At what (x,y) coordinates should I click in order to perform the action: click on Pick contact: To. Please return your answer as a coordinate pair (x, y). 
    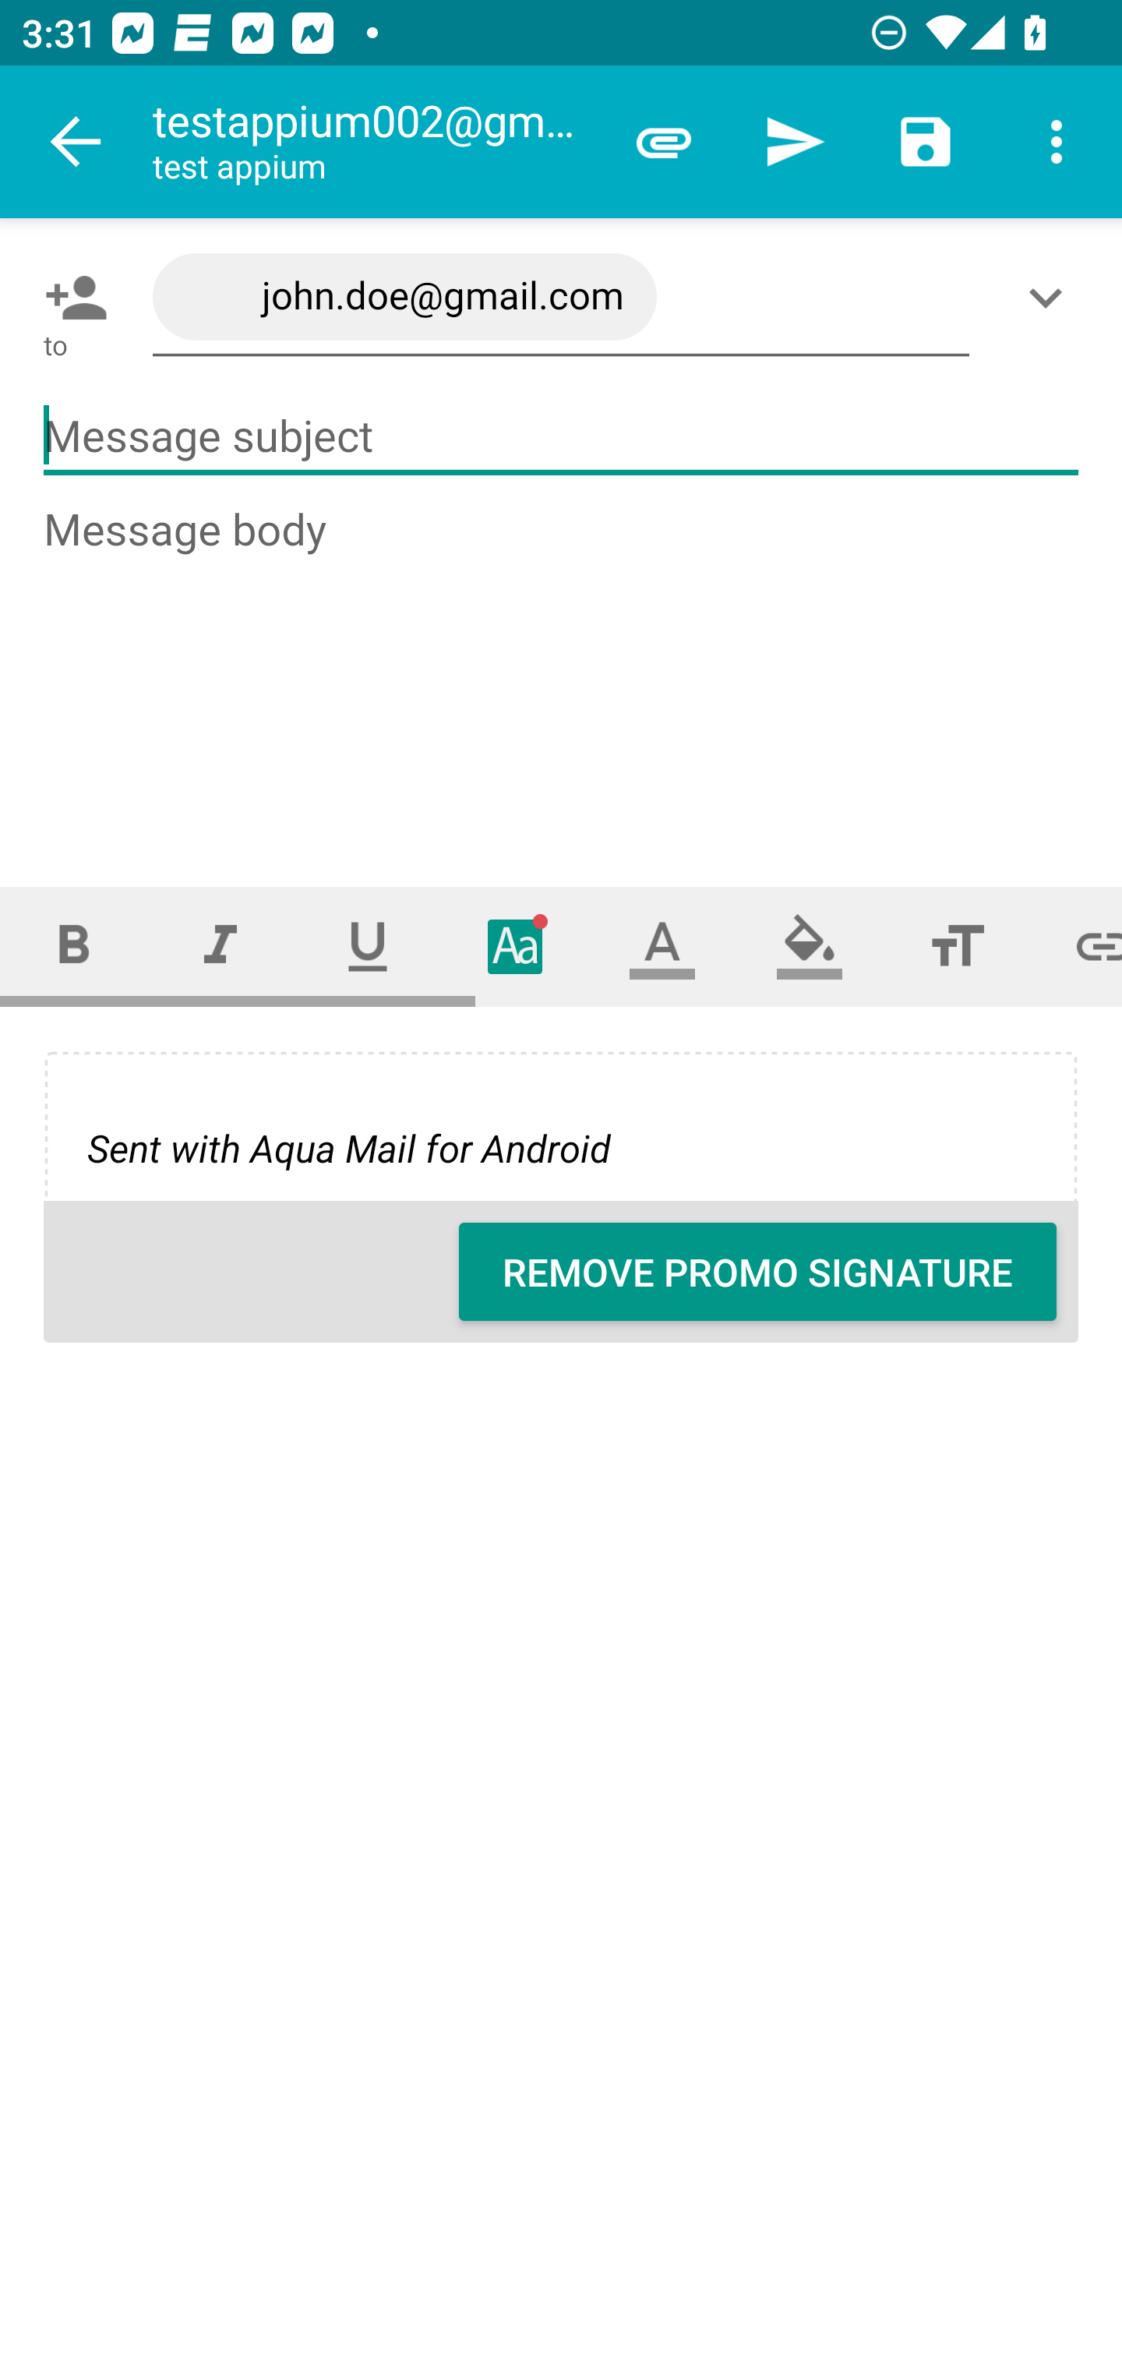
    Looking at the image, I should click on (70, 297).